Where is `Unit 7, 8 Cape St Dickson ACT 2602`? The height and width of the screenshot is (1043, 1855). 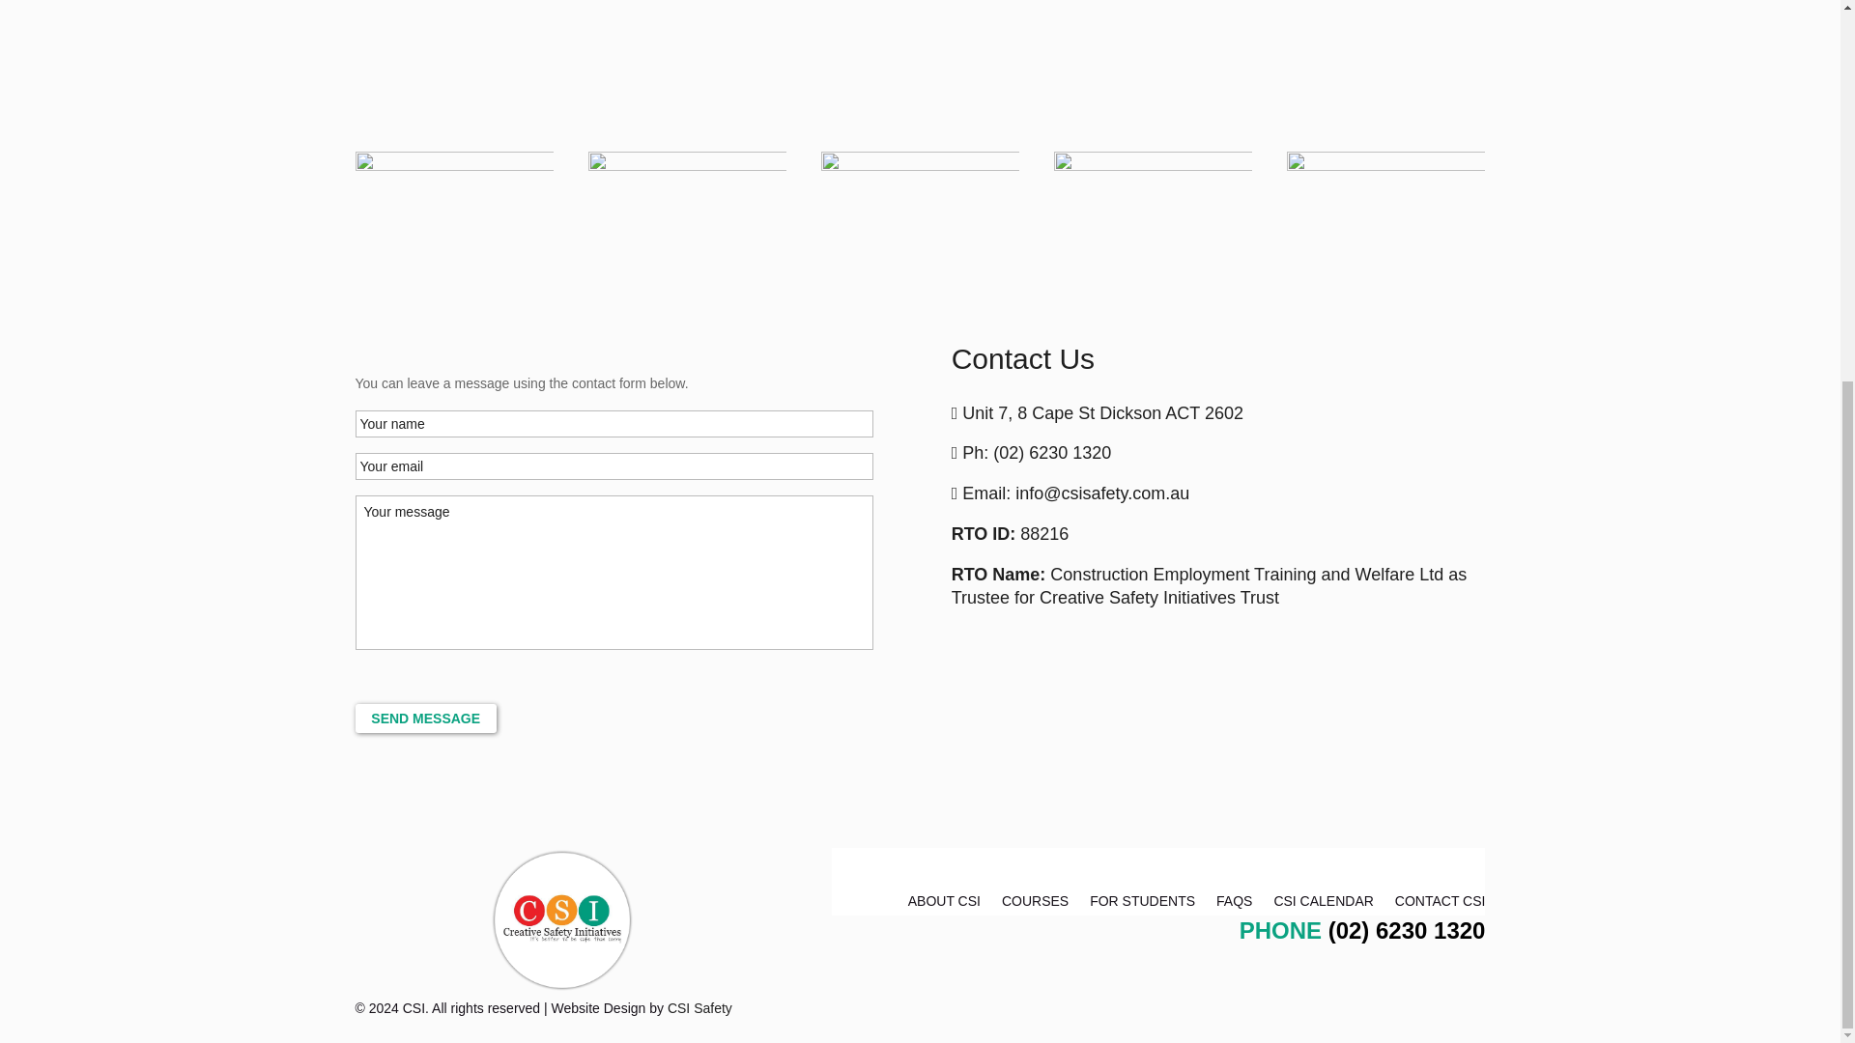
Unit 7, 8 Cape St Dickson ACT 2602 is located at coordinates (1102, 413).